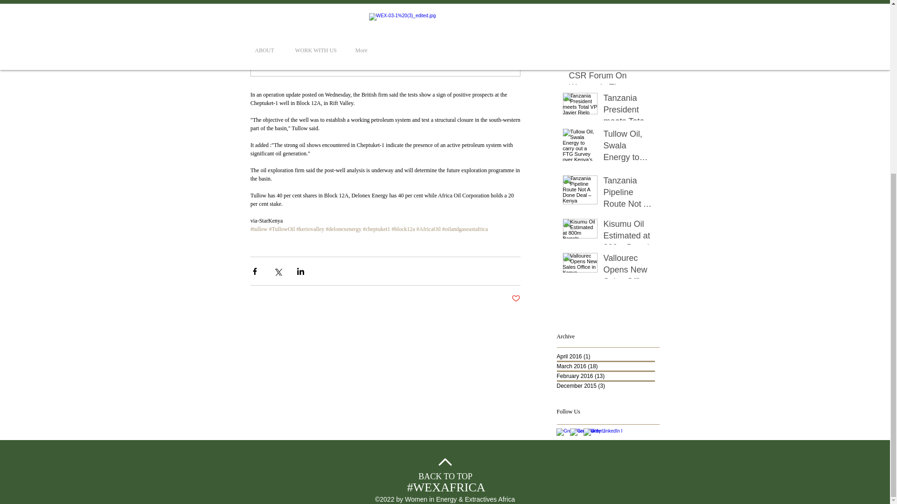 The image size is (897, 504). Describe the element at coordinates (629, 238) in the screenshot. I see `Kisumu Oil Estimated at 800m Barrels` at that location.